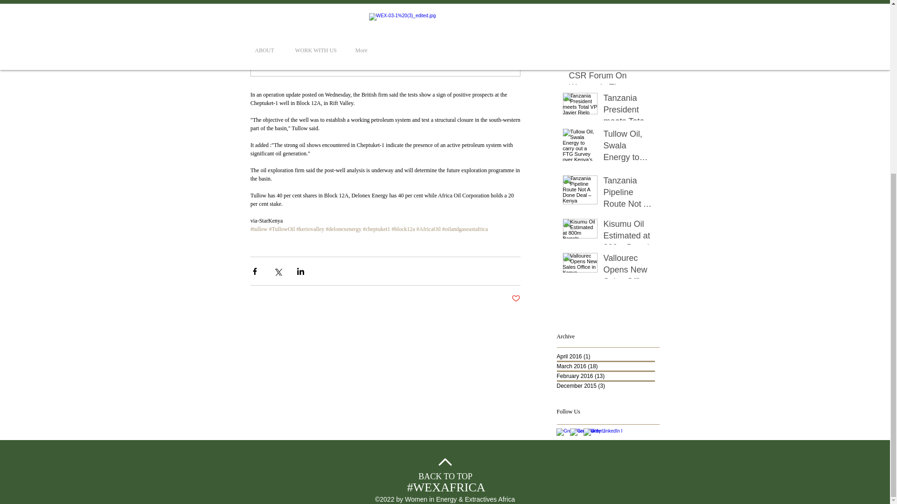 The image size is (897, 504). Describe the element at coordinates (629, 238) in the screenshot. I see `Kisumu Oil Estimated at 800m Barrels` at that location.